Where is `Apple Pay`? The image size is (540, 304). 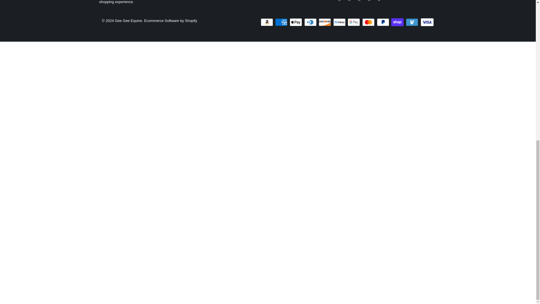
Apple Pay is located at coordinates (296, 22).